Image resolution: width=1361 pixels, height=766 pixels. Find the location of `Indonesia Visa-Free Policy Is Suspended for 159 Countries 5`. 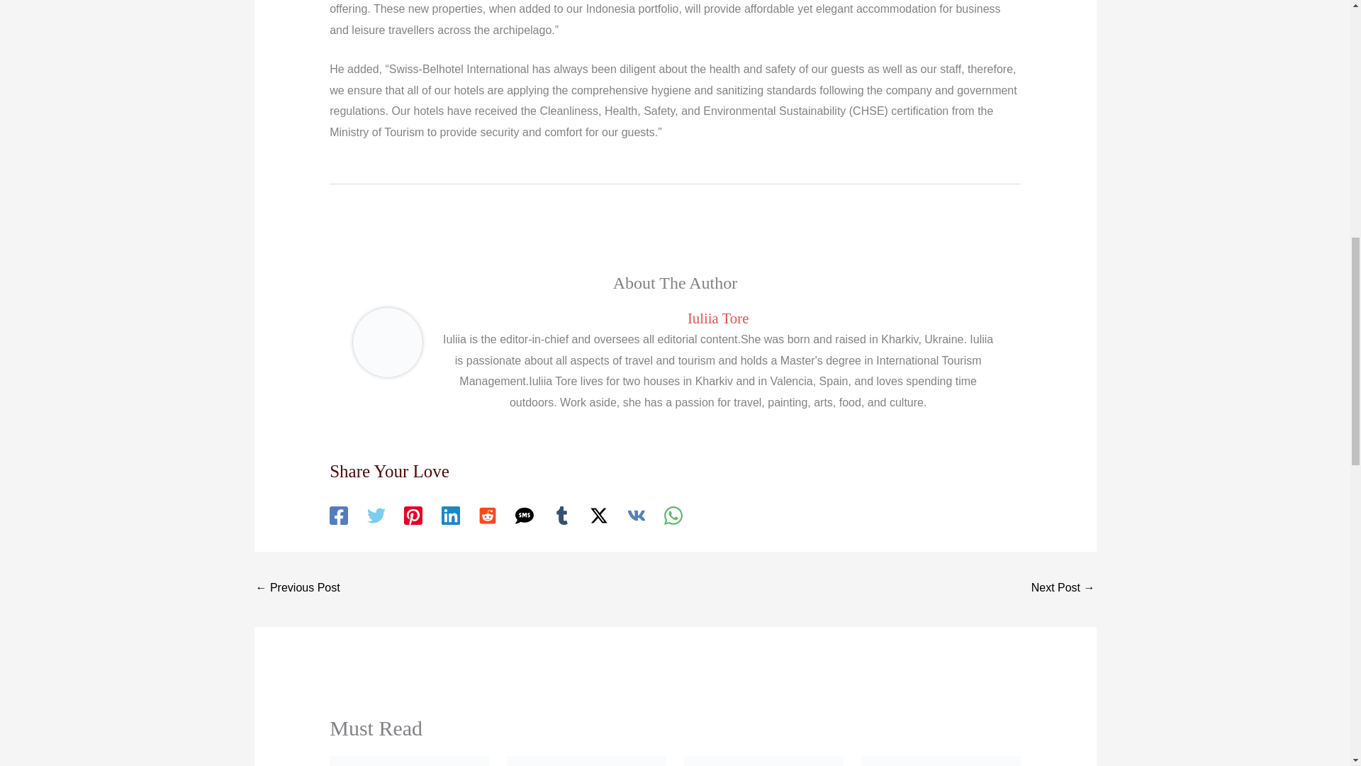

Indonesia Visa-Free Policy Is Suspended for 159 Countries 5 is located at coordinates (764, 760).